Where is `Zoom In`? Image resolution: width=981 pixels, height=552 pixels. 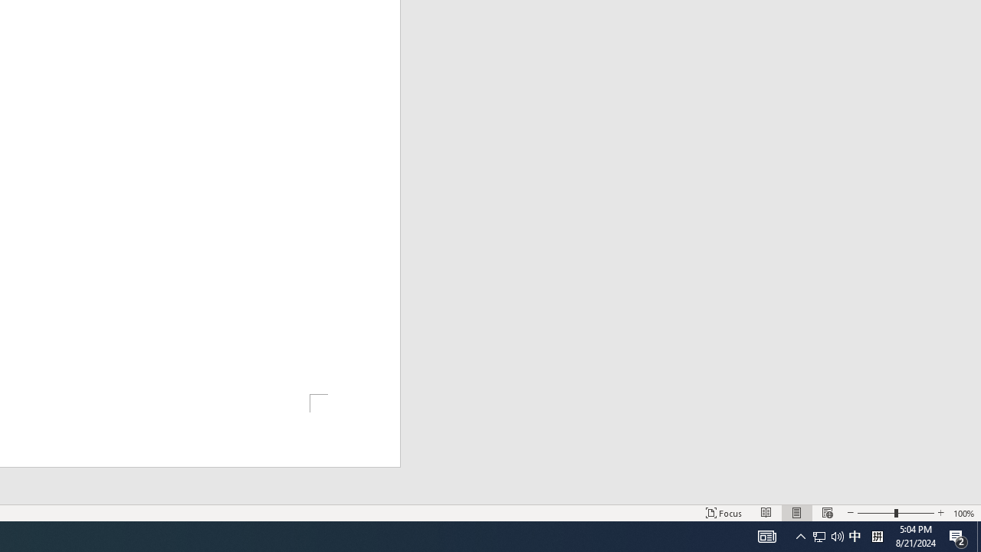 Zoom In is located at coordinates (940, 512).